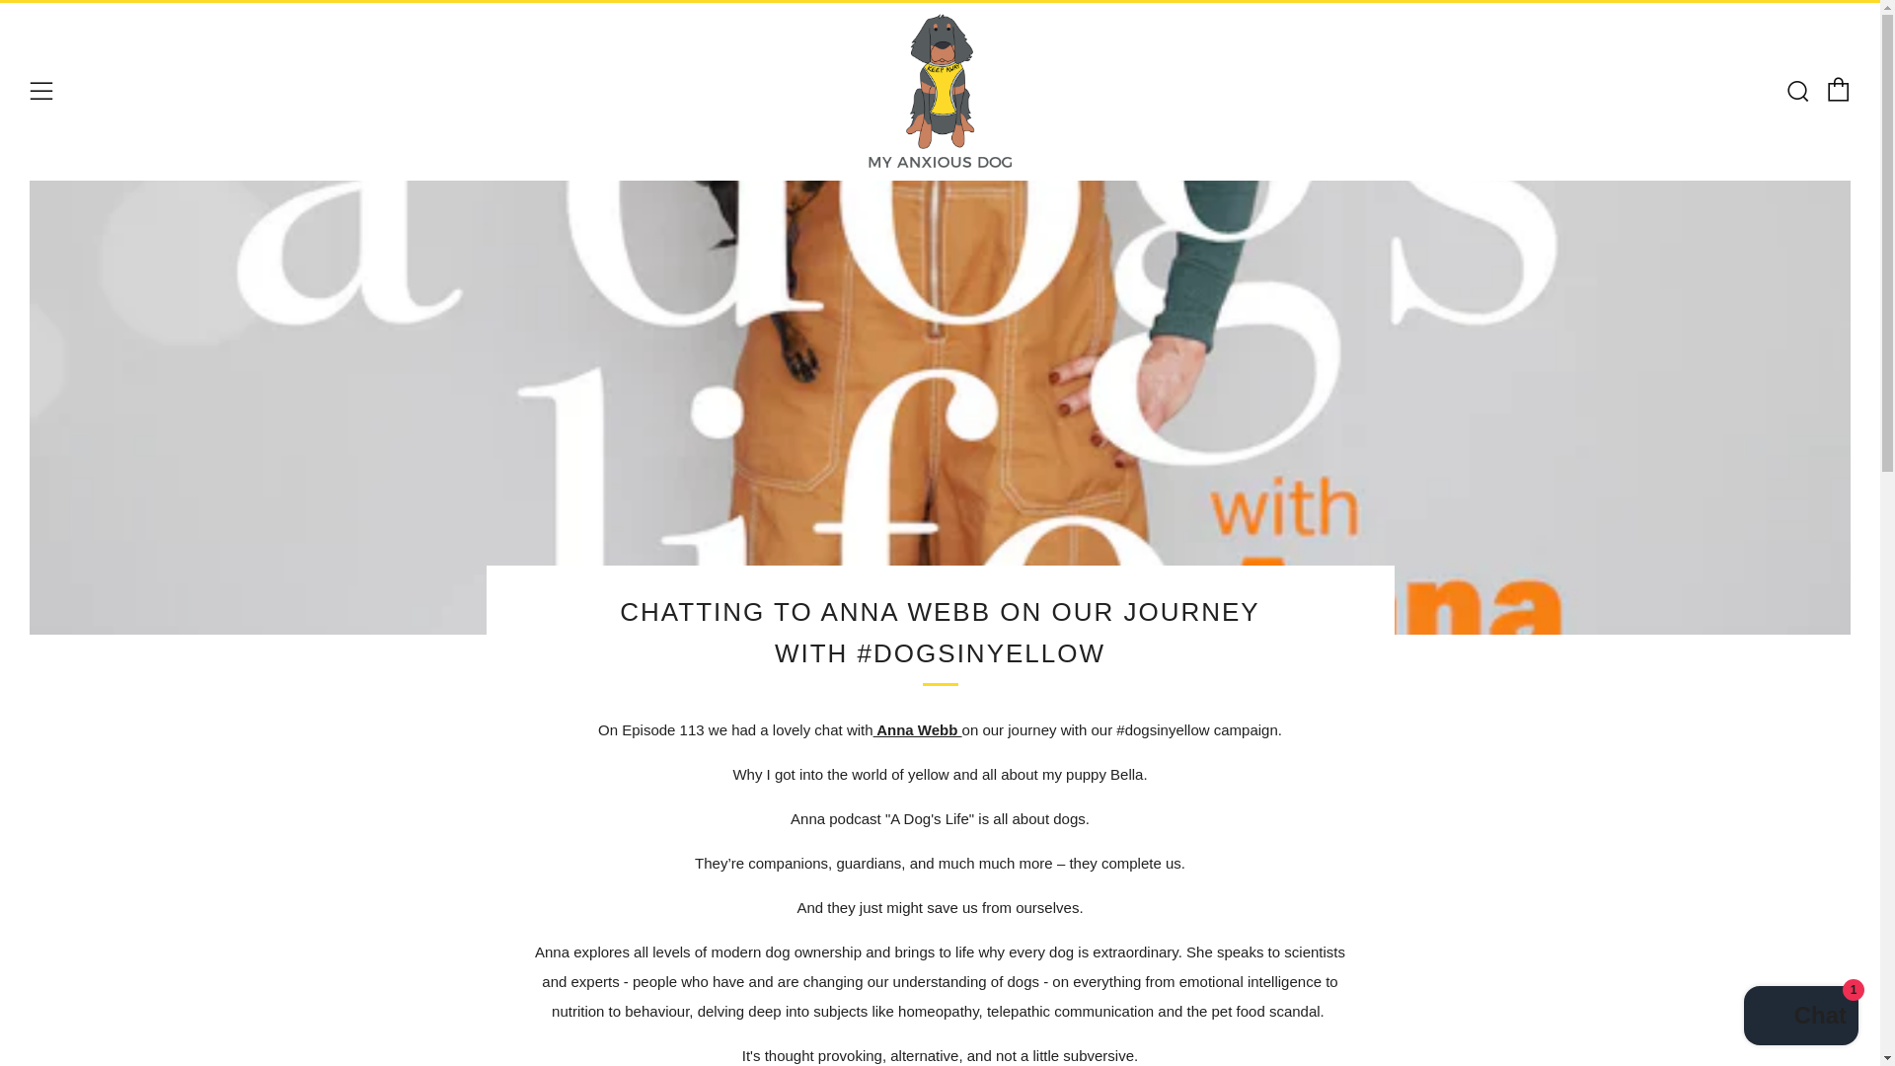 This screenshot has height=1066, width=1895. Describe the element at coordinates (1838, 89) in the screenshot. I see `Cart` at that location.